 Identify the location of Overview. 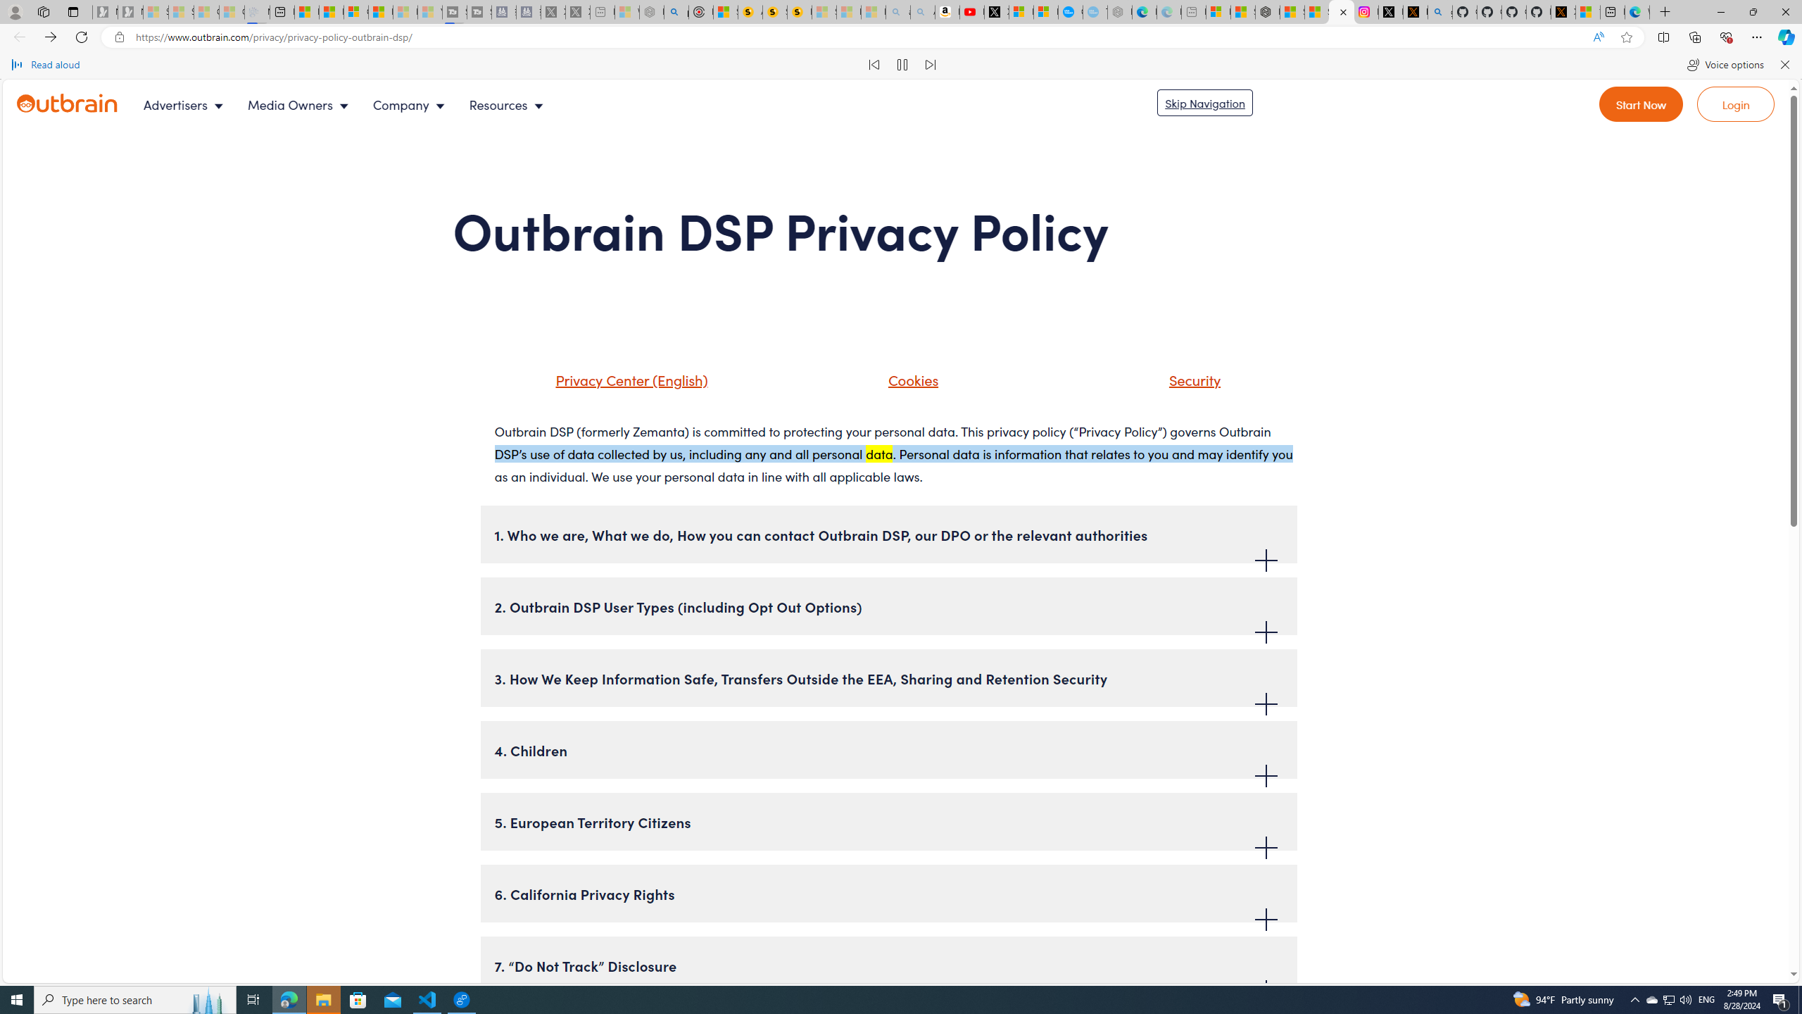
(356, 12).